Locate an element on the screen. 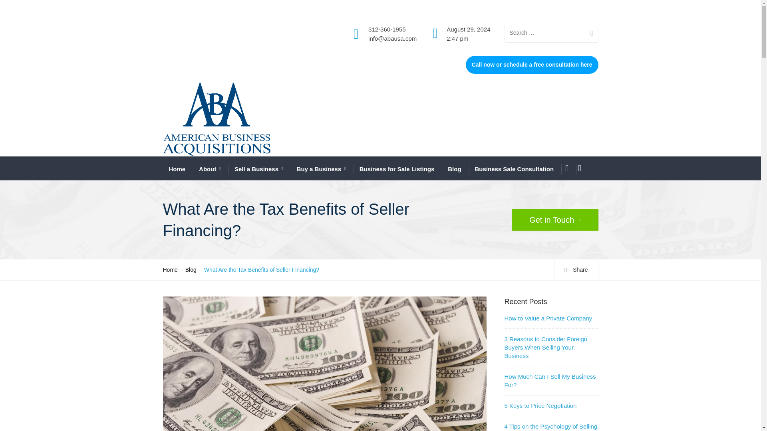  Search is located at coordinates (588, 33).